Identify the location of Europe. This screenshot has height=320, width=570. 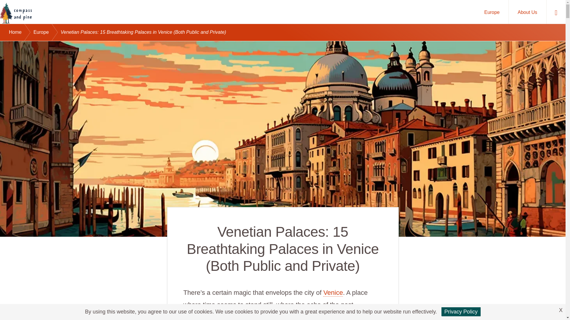
(47, 32).